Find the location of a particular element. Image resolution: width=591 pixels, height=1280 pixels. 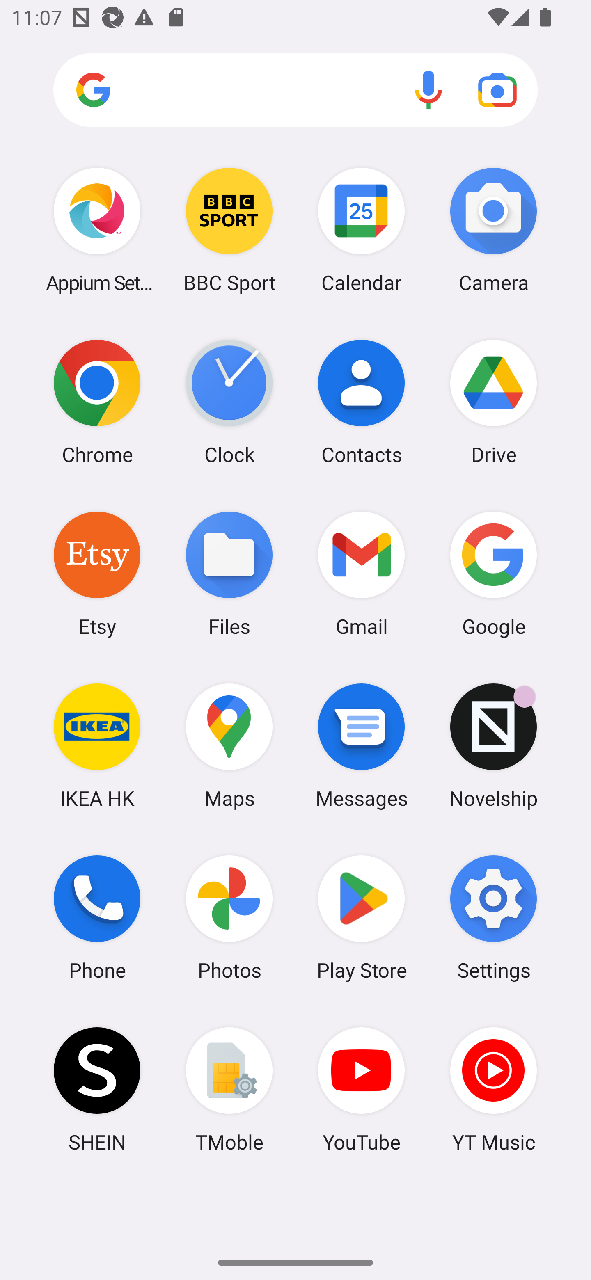

Google Lens is located at coordinates (497, 89).